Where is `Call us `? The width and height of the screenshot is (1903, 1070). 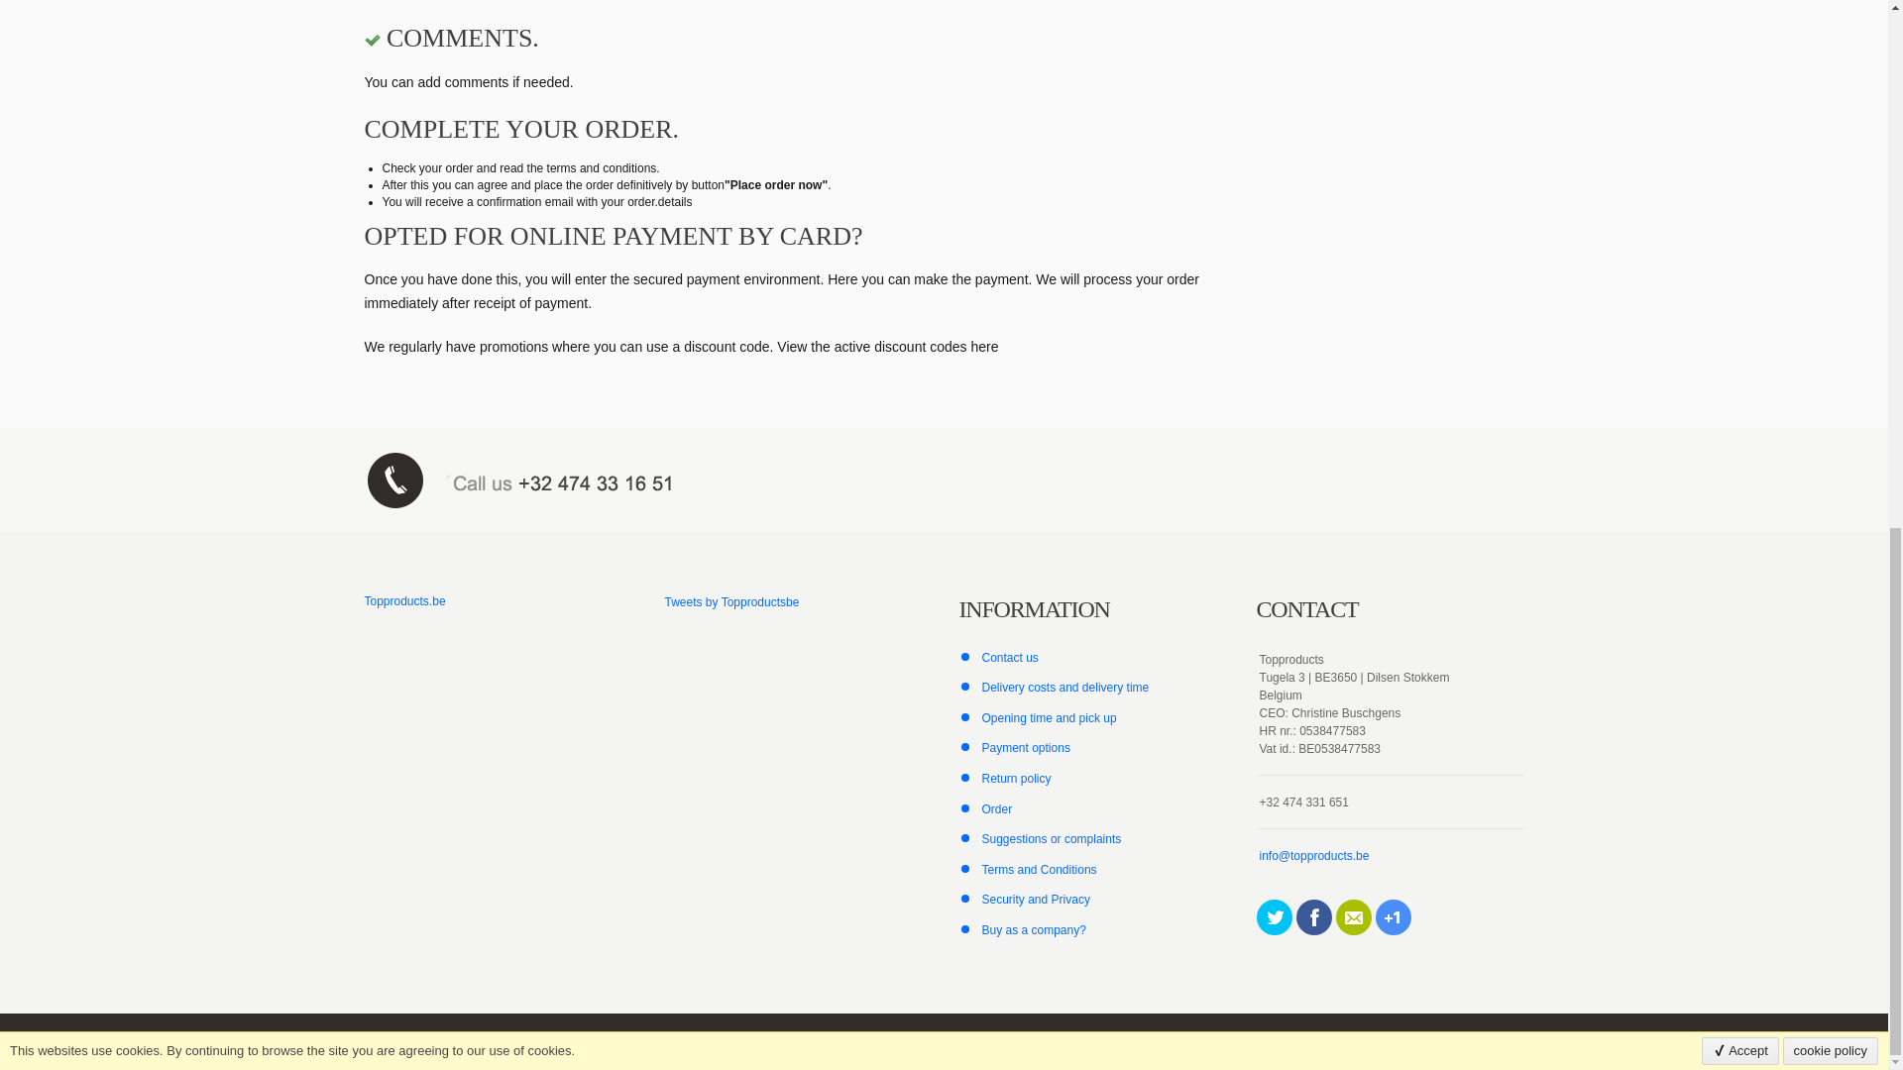 Call us  is located at coordinates (647, 480).